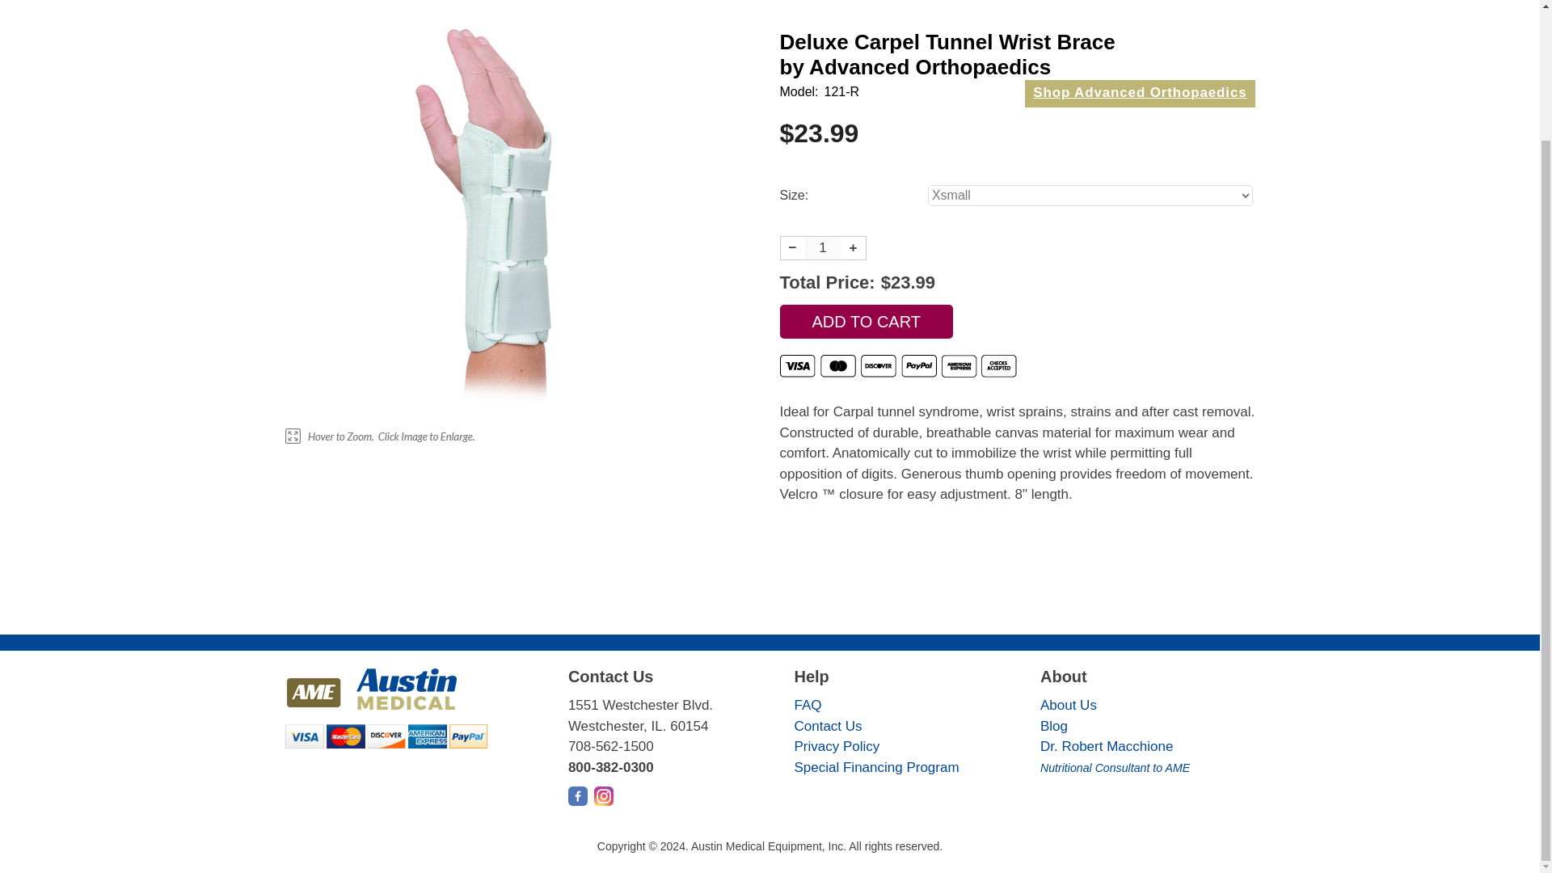  I want to click on Add to Cart, so click(865, 322).